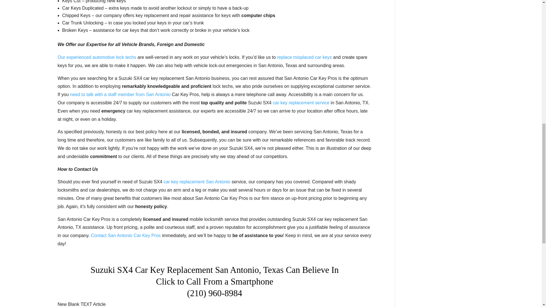  What do you see at coordinates (126, 235) in the screenshot?
I see `Get in touch with San Antonio Car Key Pros` at bounding box center [126, 235].